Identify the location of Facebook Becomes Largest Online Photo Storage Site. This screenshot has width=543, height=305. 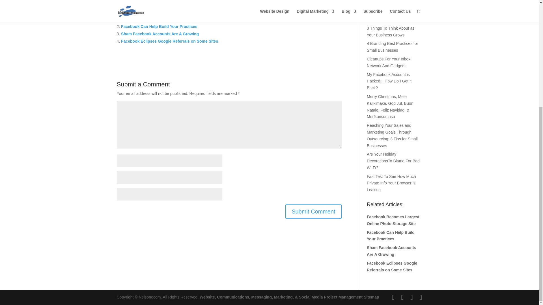
(173, 19).